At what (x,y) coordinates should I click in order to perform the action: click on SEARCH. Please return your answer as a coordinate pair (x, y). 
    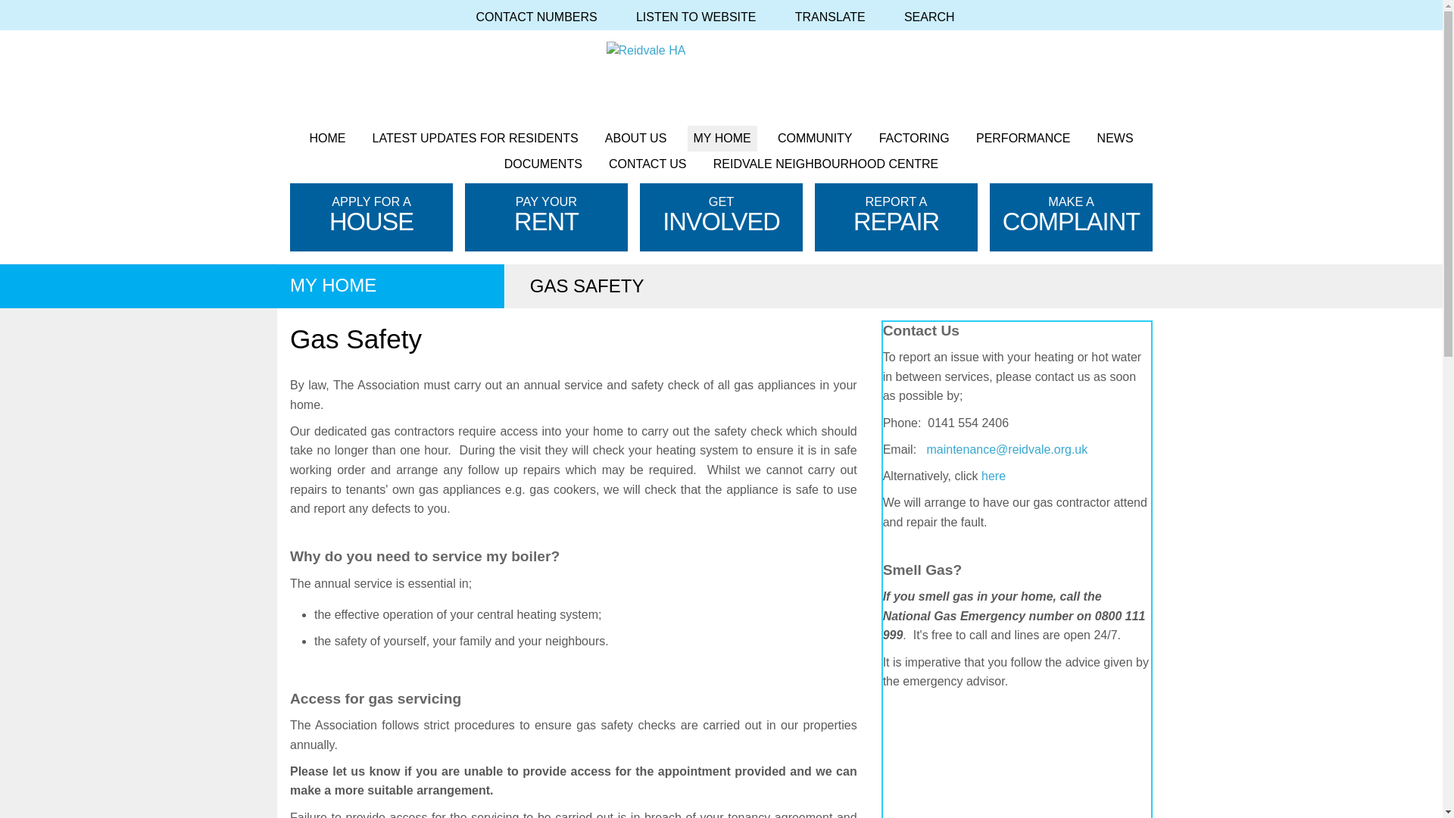
    Looking at the image, I should click on (935, 17).